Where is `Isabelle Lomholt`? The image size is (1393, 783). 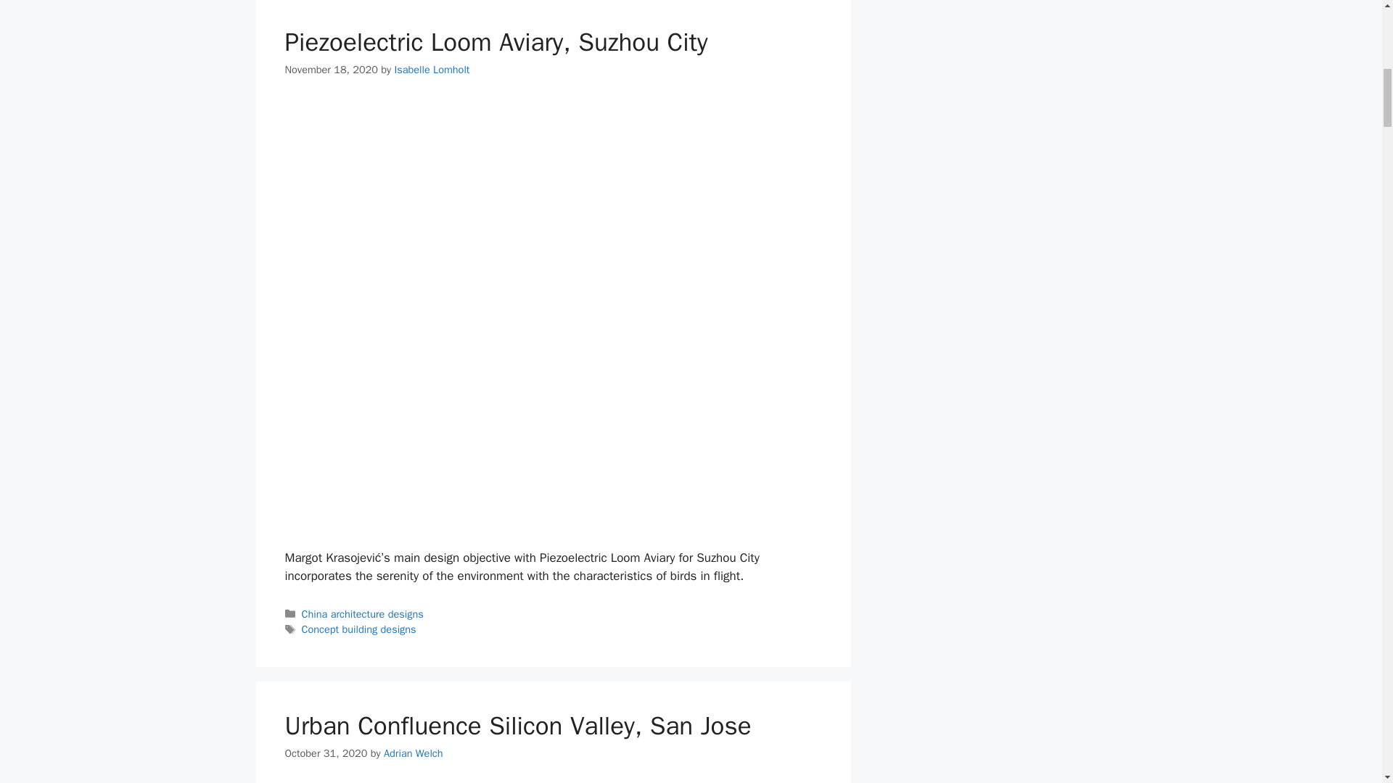 Isabelle Lomholt is located at coordinates (432, 70).